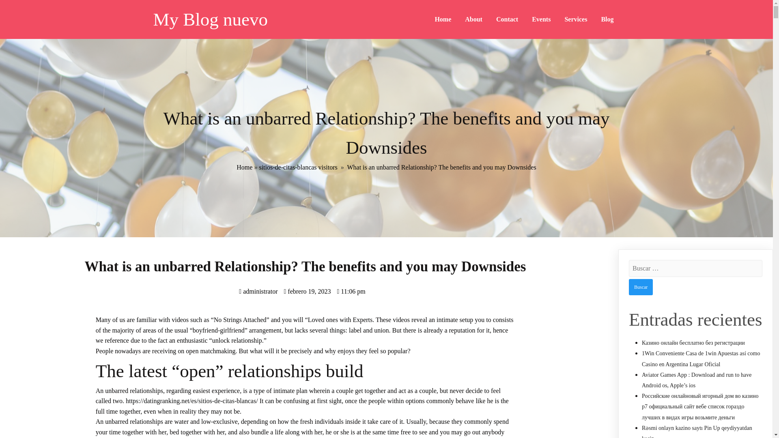  What do you see at coordinates (307, 291) in the screenshot?
I see `febrero 19, 2023` at bounding box center [307, 291].